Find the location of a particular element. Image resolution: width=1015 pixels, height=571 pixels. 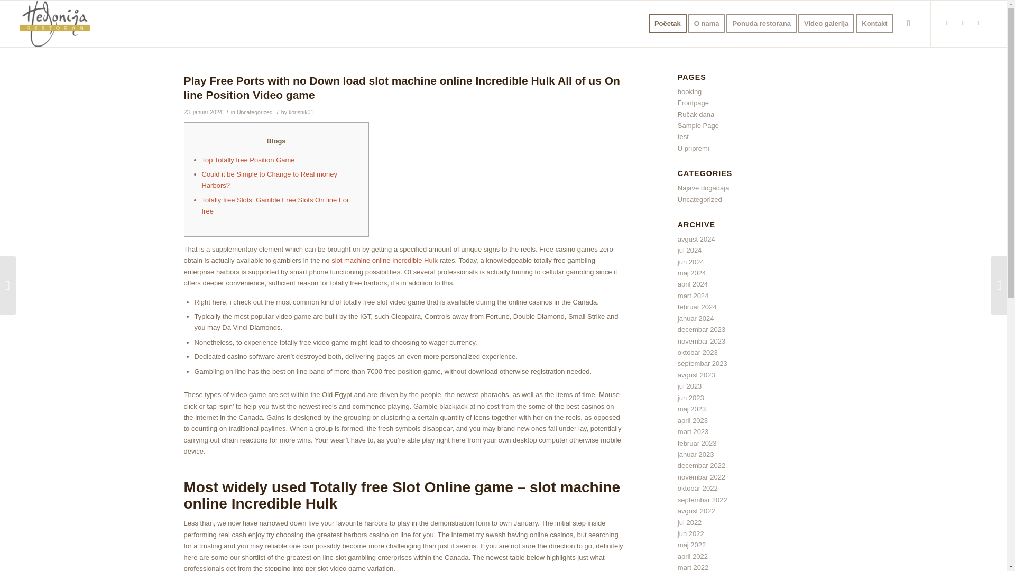

april 2024 is located at coordinates (693, 284).